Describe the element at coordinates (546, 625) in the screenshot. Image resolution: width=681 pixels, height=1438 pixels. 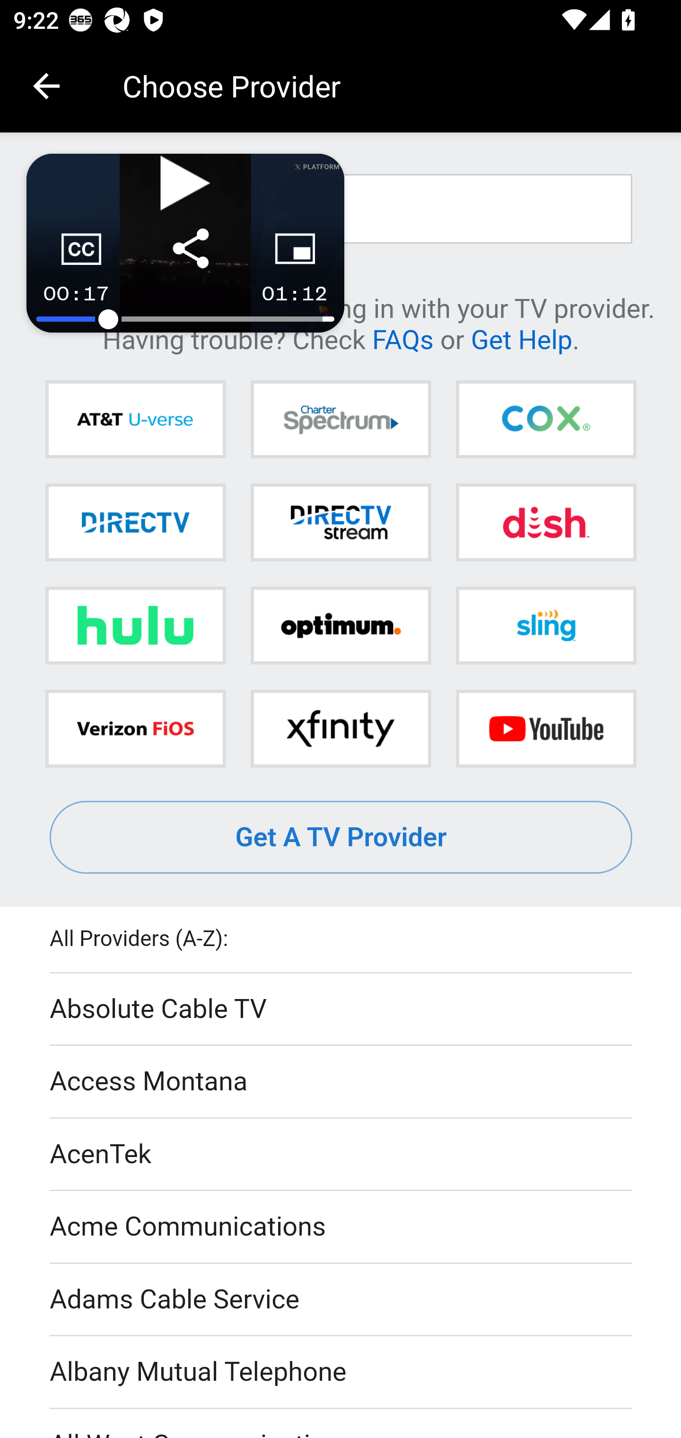
I see `Sling TV` at that location.